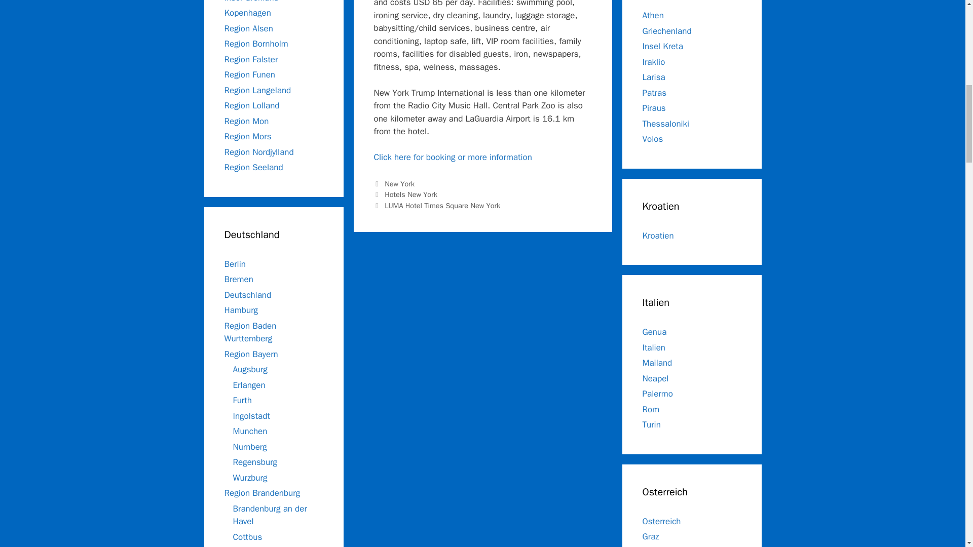  What do you see at coordinates (250, 354) in the screenshot?
I see `Region Bayern` at bounding box center [250, 354].